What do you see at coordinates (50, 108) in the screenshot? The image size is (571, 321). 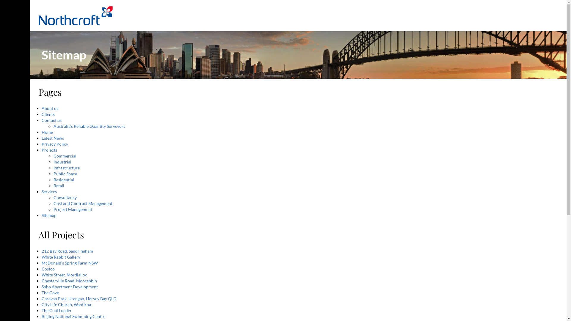 I see `About us` at bounding box center [50, 108].